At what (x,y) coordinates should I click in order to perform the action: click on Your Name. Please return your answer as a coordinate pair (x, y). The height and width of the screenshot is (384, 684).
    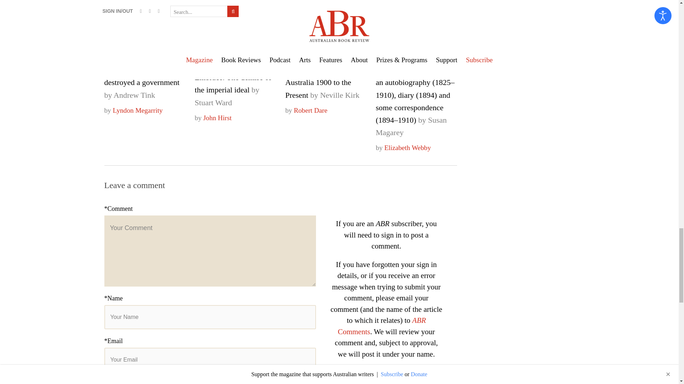
    Looking at the image, I should click on (209, 317).